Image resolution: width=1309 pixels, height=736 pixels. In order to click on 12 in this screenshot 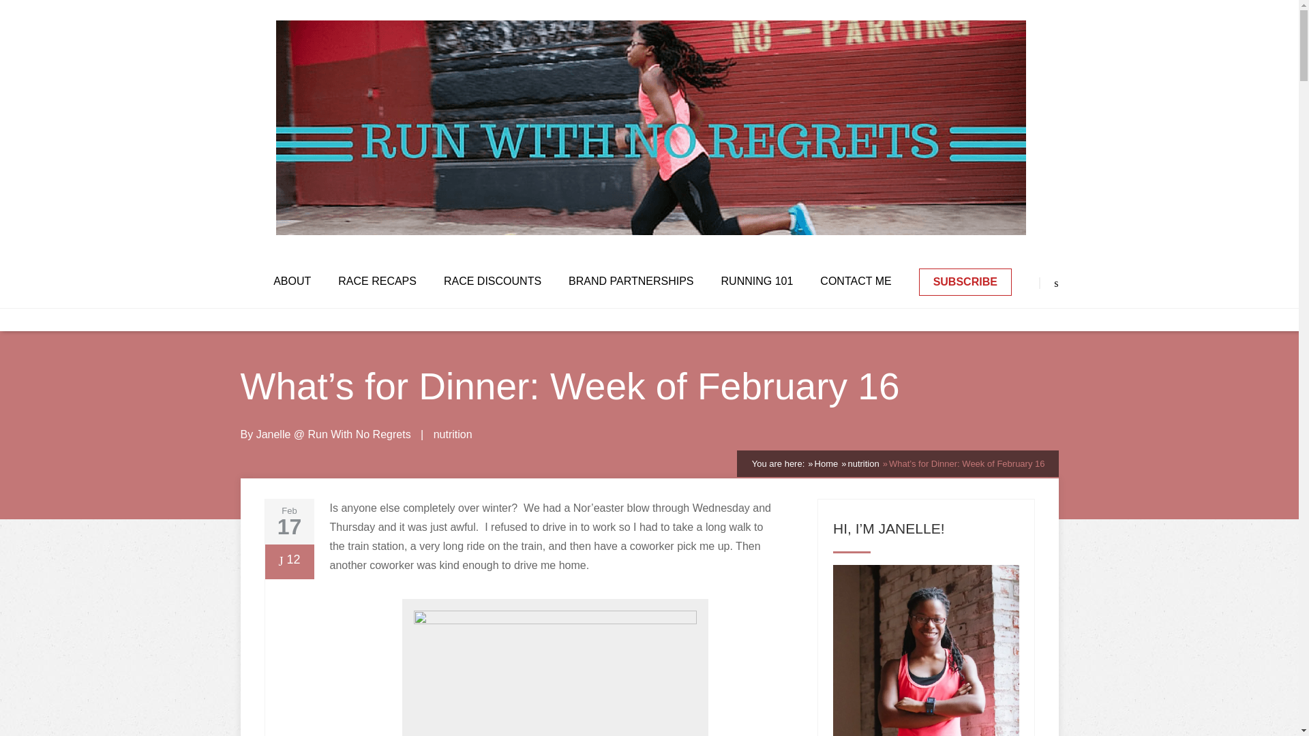, I will do `click(288, 562)`.